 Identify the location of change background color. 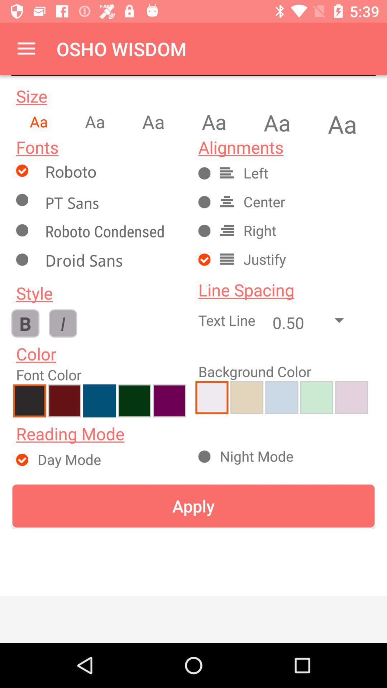
(247, 397).